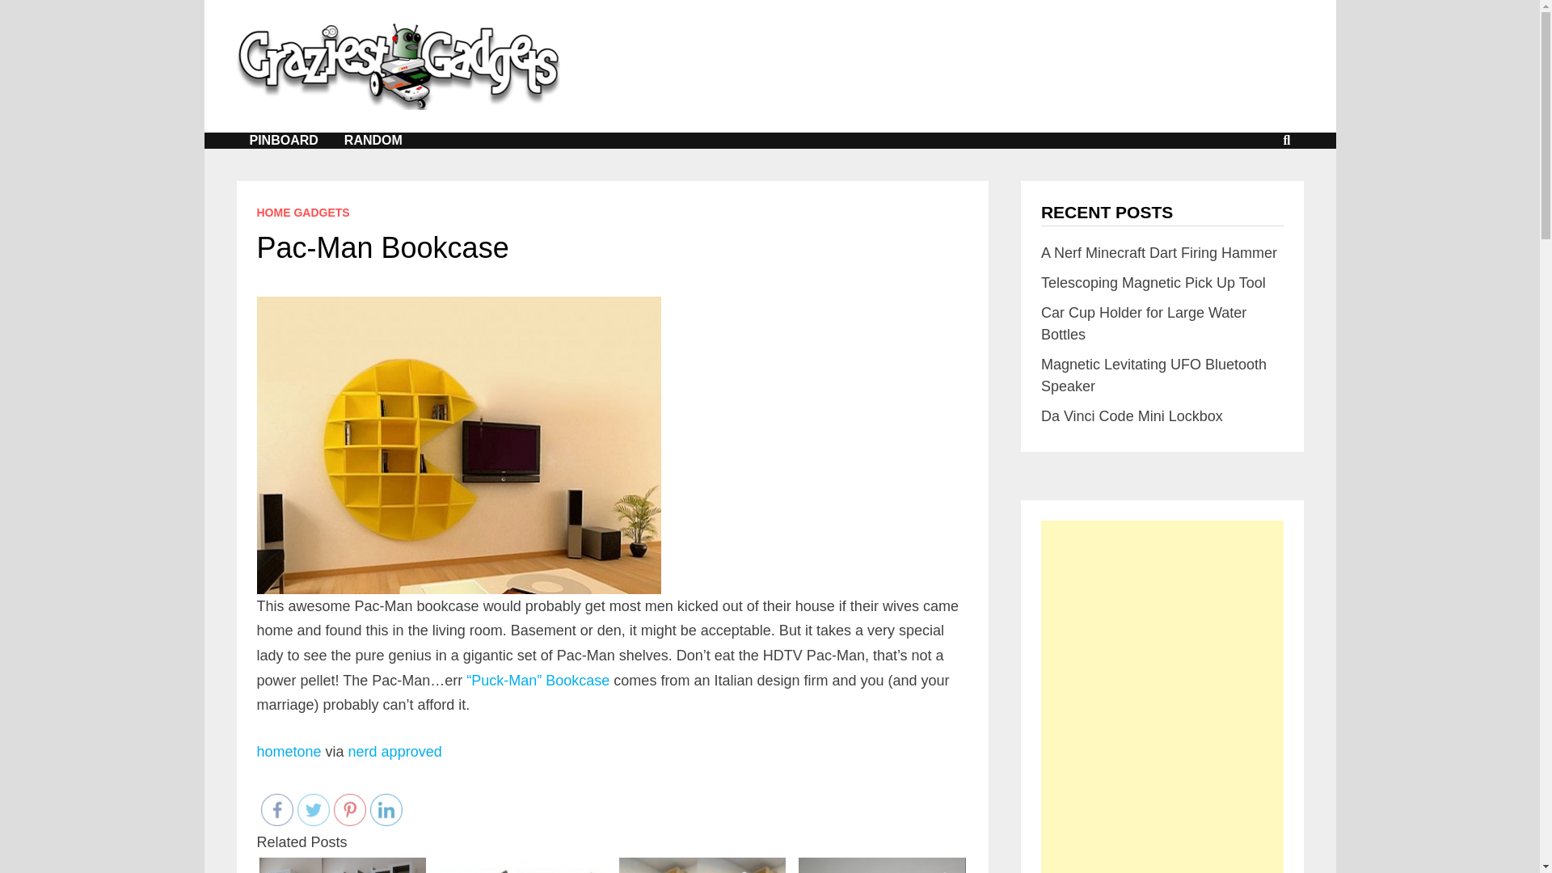 Image resolution: width=1552 pixels, height=873 pixels. I want to click on nerd approved, so click(394, 752).